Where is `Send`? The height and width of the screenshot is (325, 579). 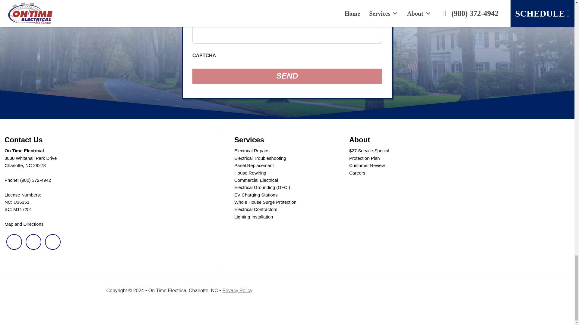
Send is located at coordinates (287, 76).